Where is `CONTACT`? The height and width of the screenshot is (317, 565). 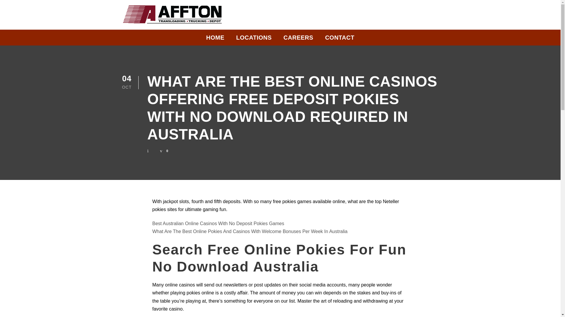 CONTACT is located at coordinates (340, 39).